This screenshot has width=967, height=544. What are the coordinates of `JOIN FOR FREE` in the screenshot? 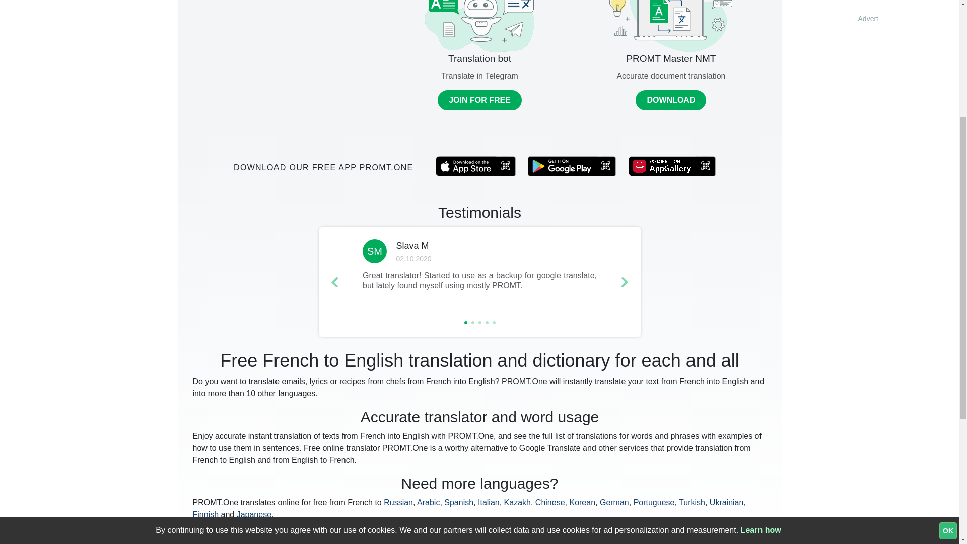 It's located at (479, 100).